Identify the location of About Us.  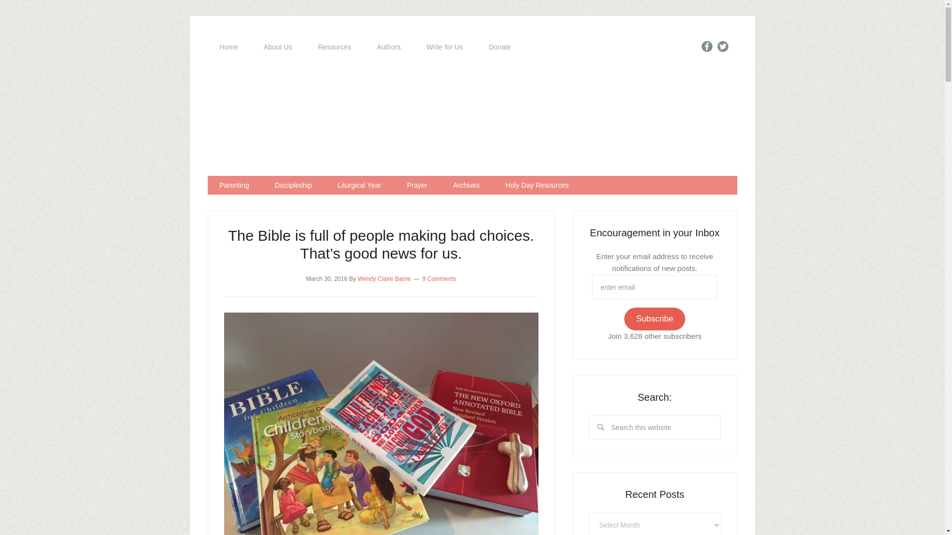
(278, 47).